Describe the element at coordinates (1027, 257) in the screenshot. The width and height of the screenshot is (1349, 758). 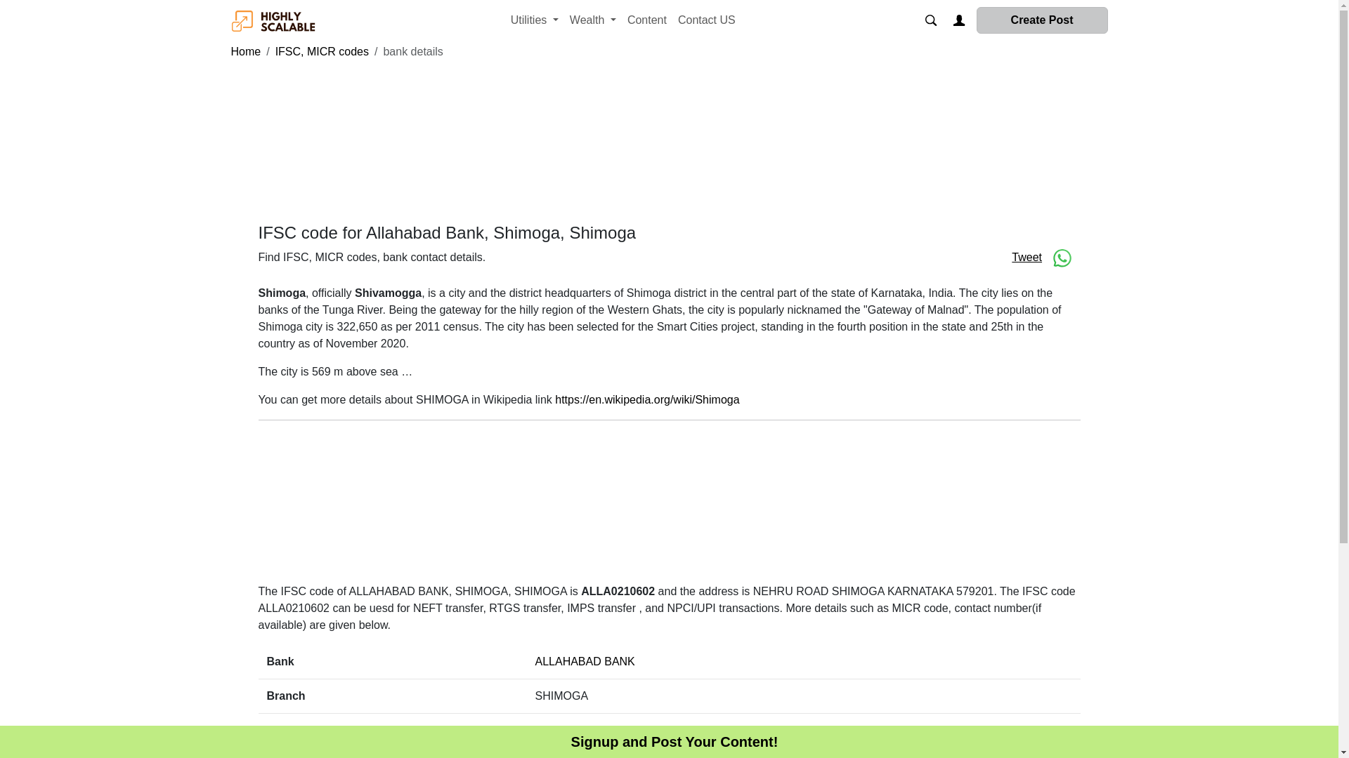
I see `Tweet` at that location.